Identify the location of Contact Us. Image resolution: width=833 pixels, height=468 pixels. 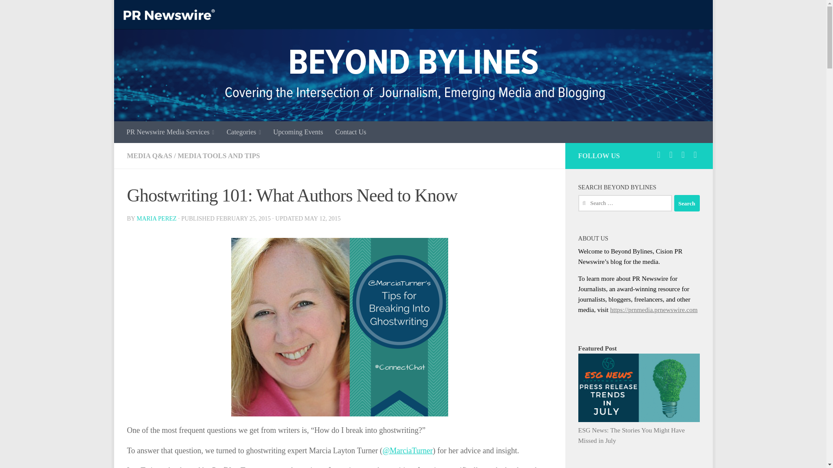
(351, 132).